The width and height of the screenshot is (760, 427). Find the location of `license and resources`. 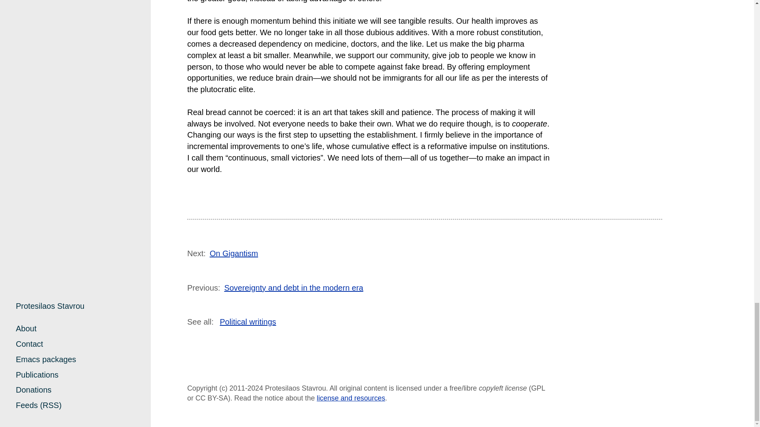

license and resources is located at coordinates (351, 398).